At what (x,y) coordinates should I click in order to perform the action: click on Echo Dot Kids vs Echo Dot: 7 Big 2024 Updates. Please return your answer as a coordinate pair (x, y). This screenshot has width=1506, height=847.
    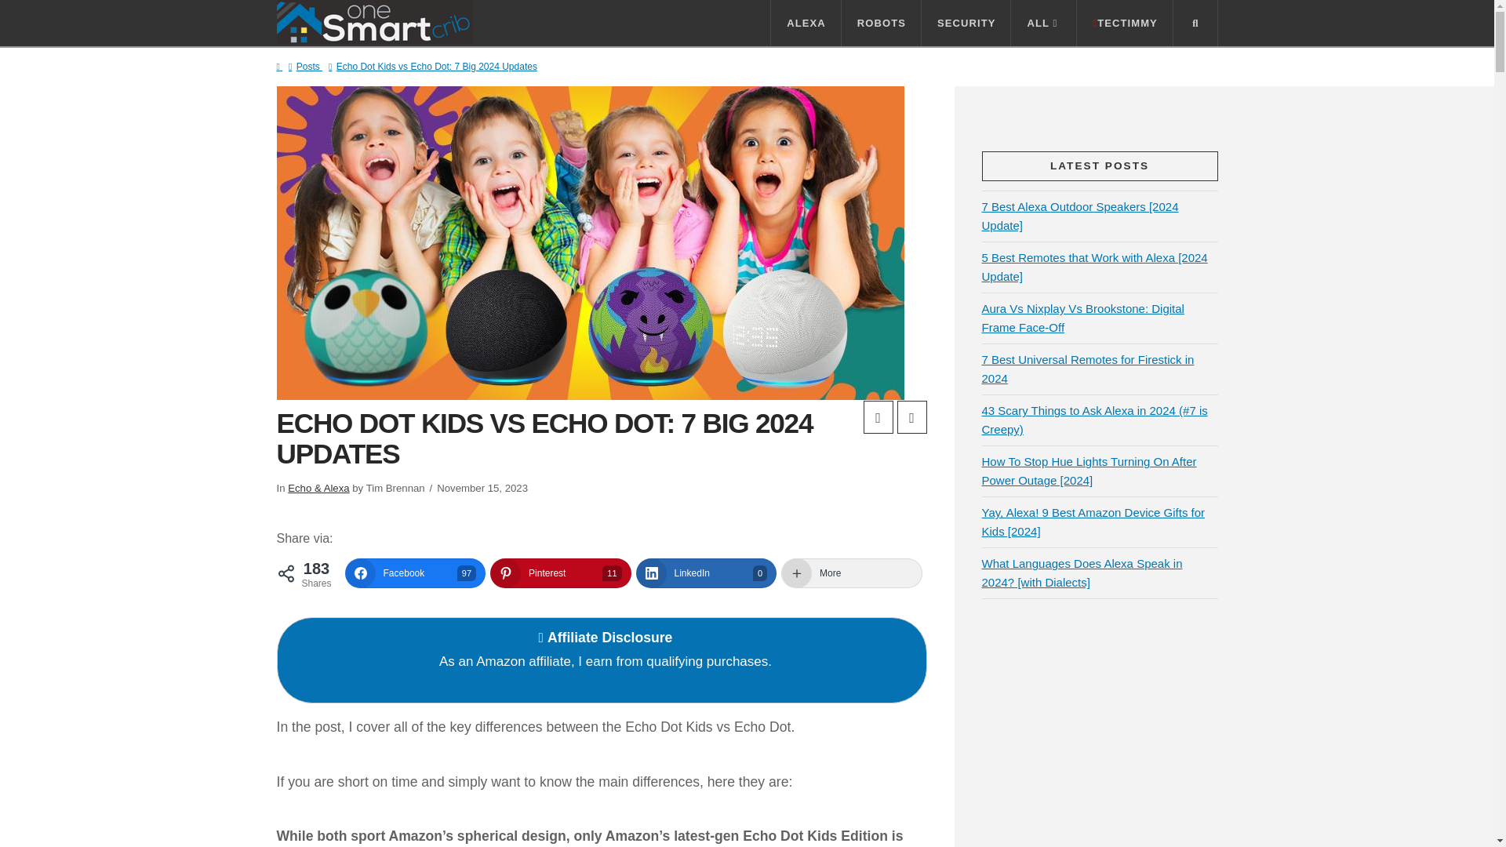
    Looking at the image, I should click on (436, 66).